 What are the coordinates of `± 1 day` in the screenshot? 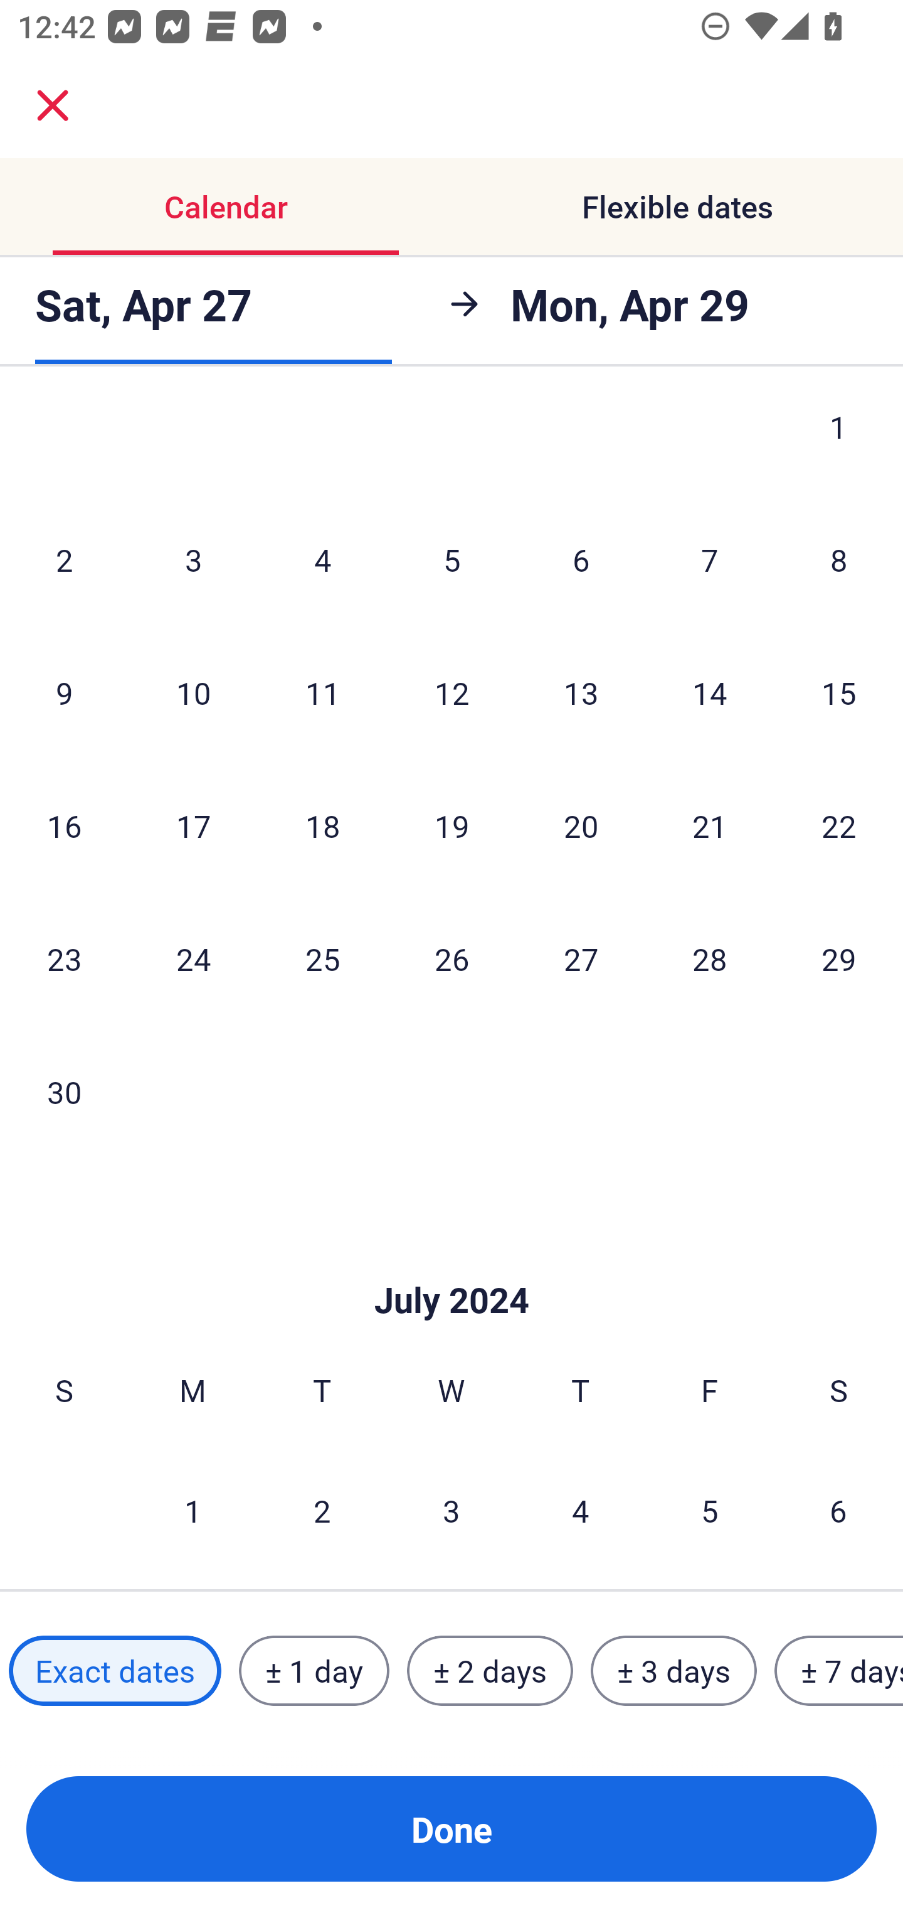 It's located at (314, 1670).